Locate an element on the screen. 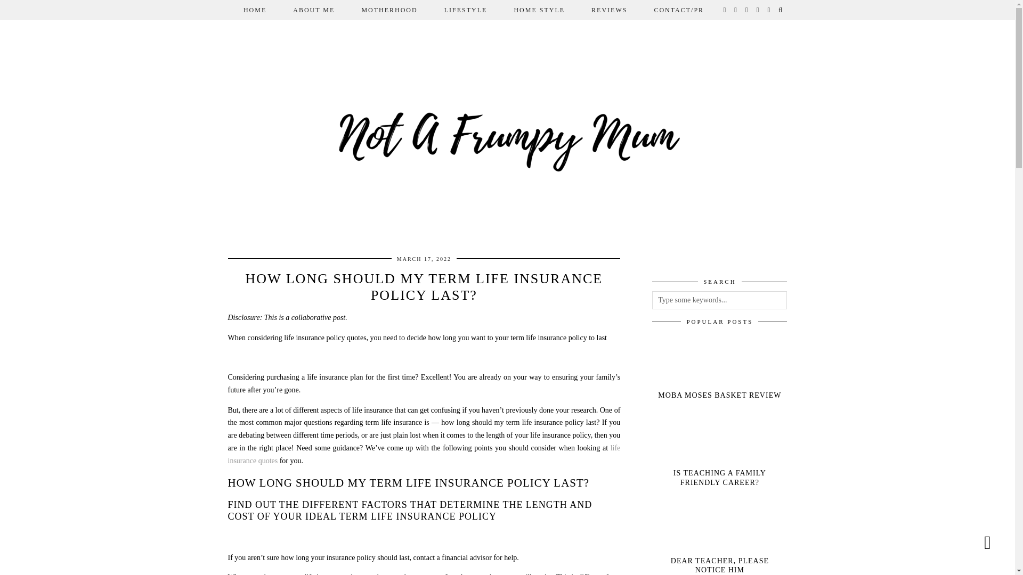  HOME is located at coordinates (255, 10).